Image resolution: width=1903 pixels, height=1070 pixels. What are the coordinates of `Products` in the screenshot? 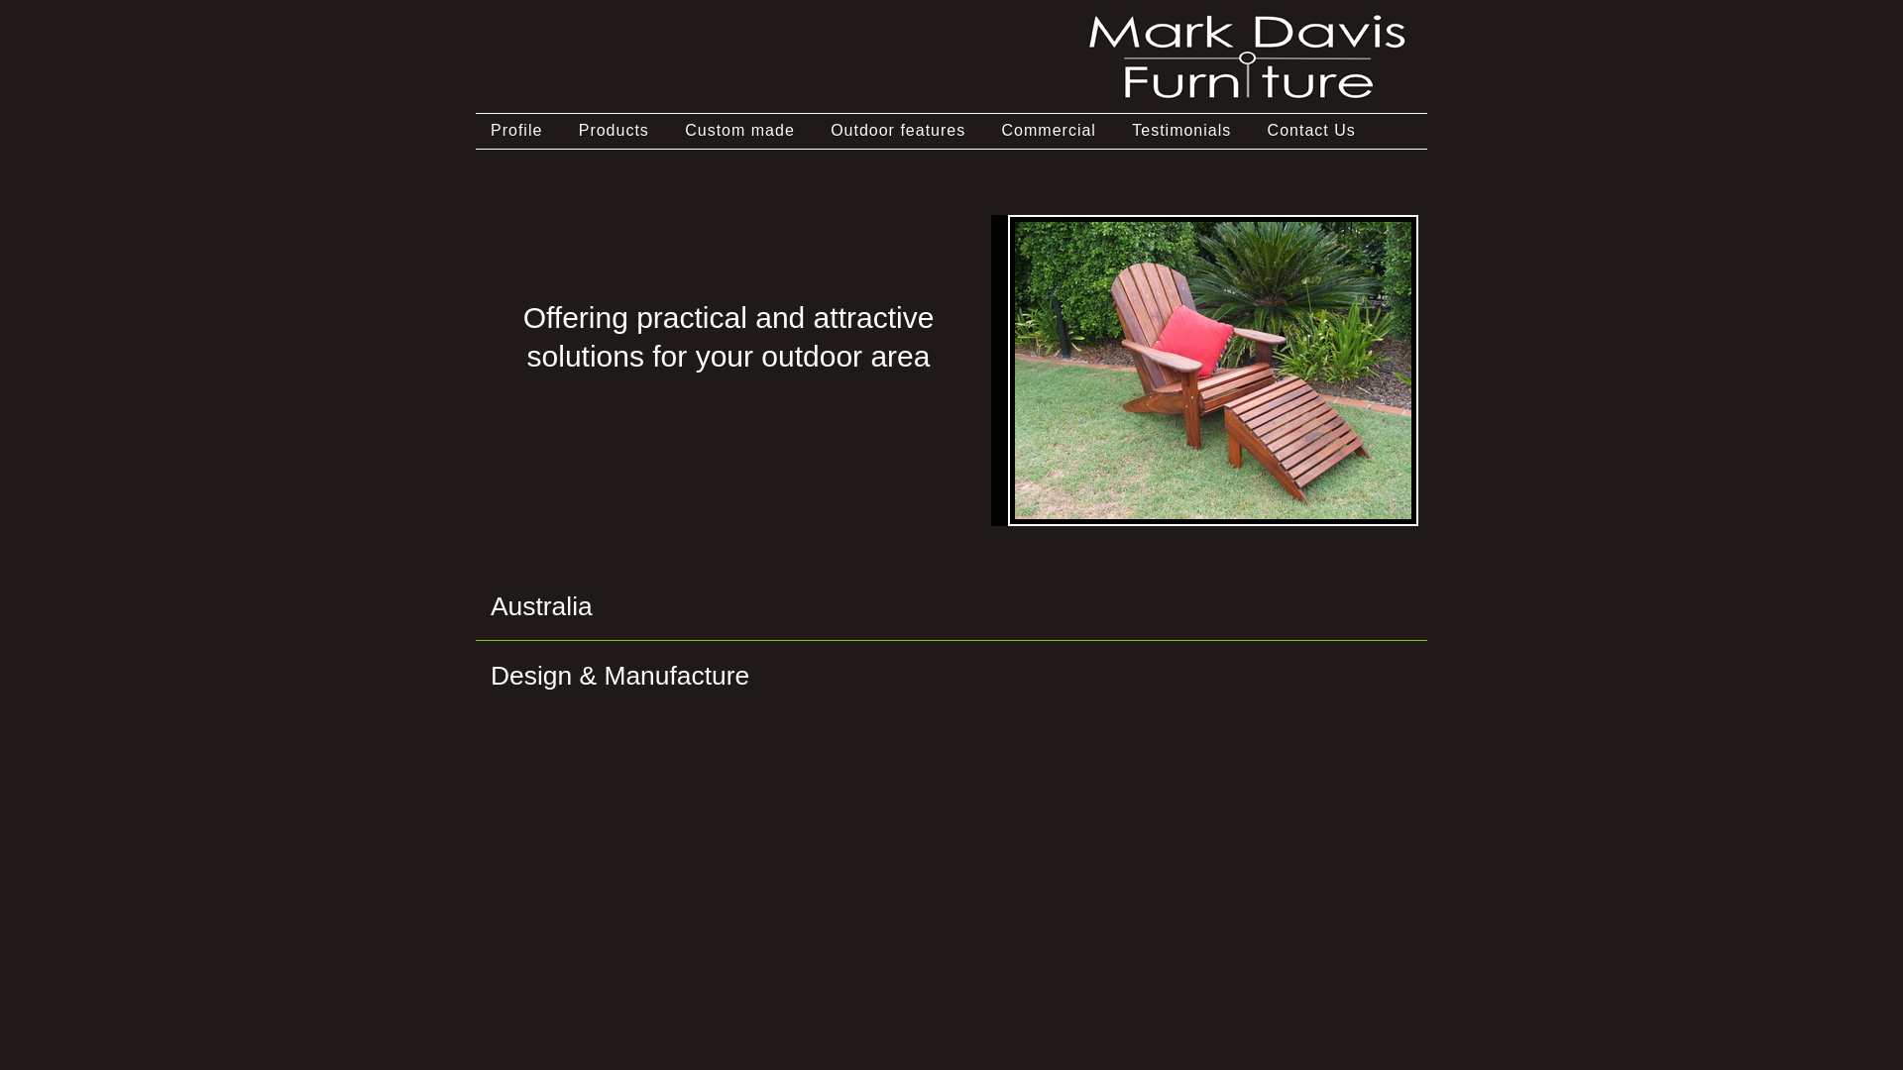 It's located at (615, 131).